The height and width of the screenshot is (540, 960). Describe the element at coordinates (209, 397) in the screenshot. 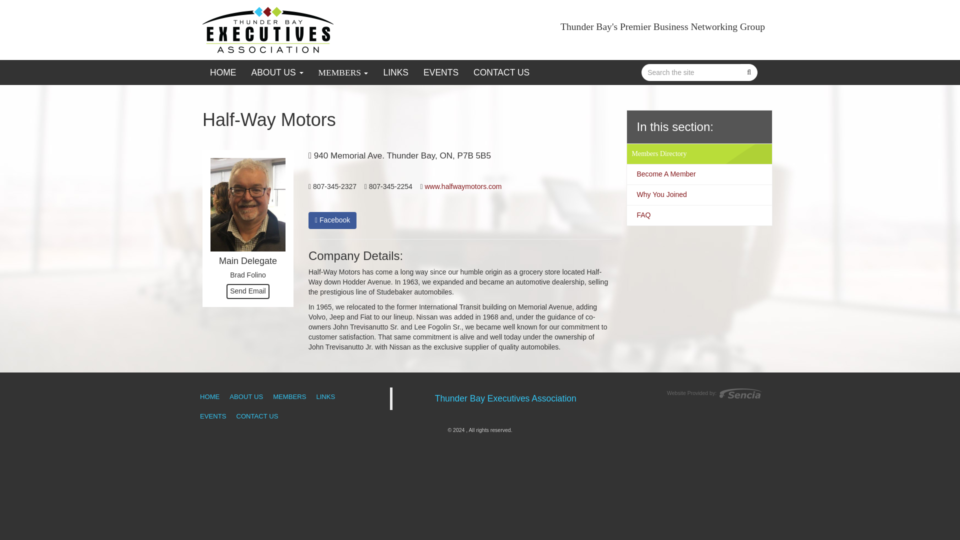

I see `HOME` at that location.